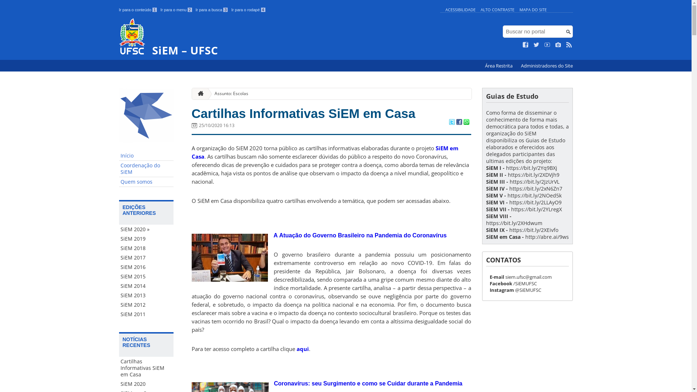 This screenshot has width=697, height=392. I want to click on Veja no Instagram, so click(558, 45).